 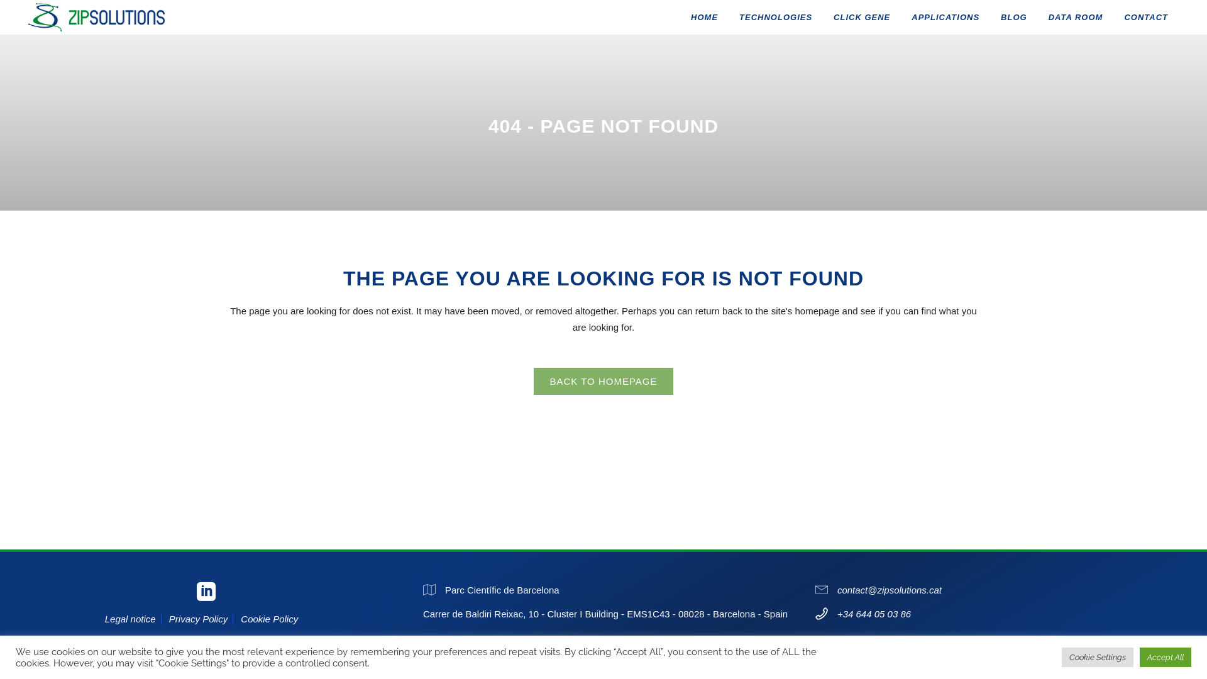 What do you see at coordinates (1146, 18) in the screenshot?
I see `CONTACT` at bounding box center [1146, 18].